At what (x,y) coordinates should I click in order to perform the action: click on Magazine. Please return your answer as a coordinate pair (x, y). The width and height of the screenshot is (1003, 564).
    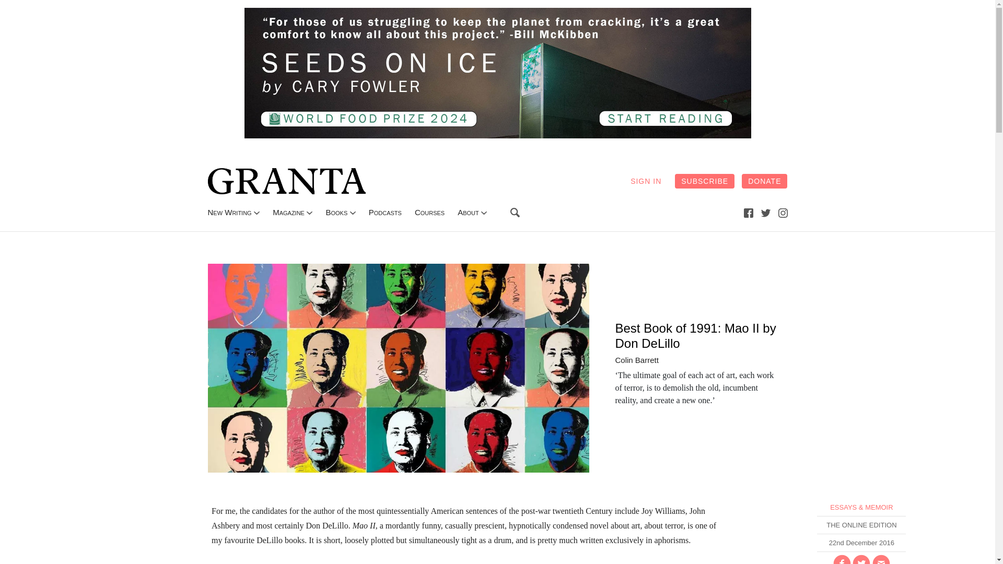
    Looking at the image, I should click on (288, 212).